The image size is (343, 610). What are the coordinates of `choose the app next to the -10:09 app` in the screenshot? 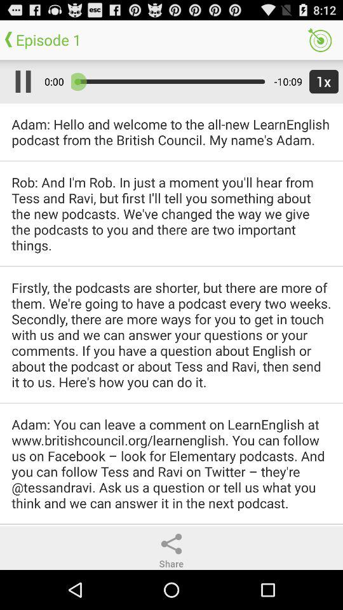 It's located at (321, 81).